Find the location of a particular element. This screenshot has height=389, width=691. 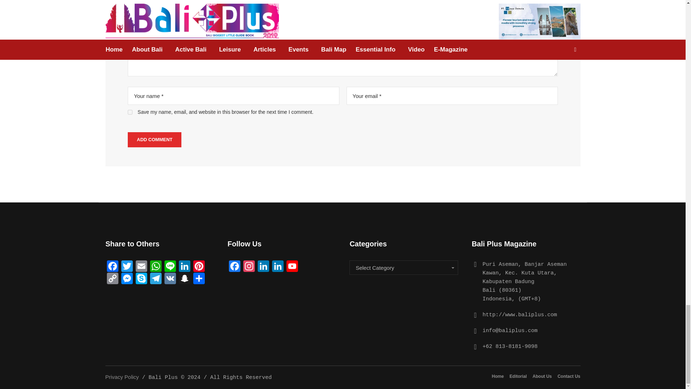

Twitter is located at coordinates (127, 266).